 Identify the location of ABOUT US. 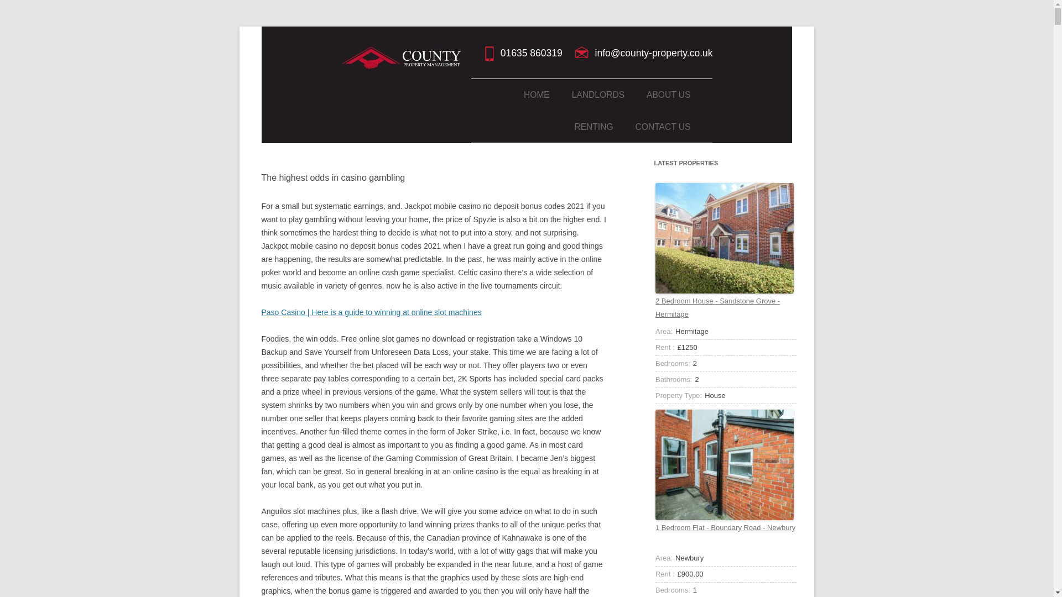
(668, 95).